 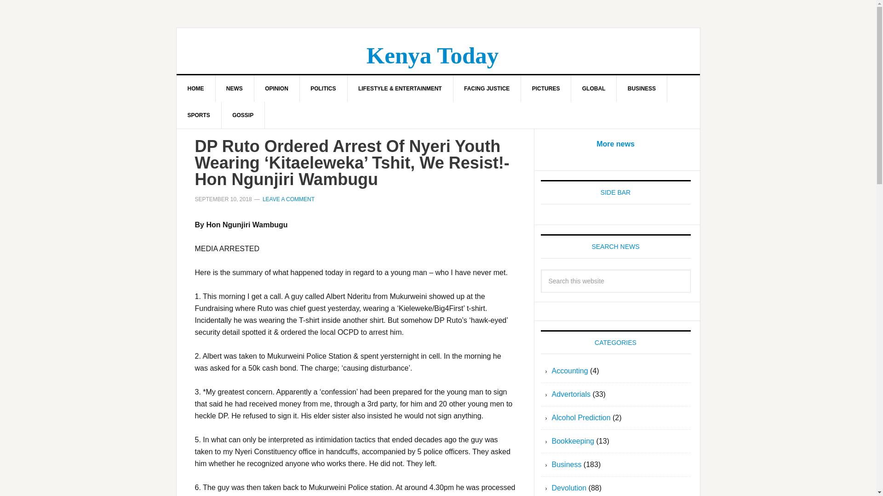 What do you see at coordinates (288, 199) in the screenshot?
I see `LEAVE A COMMENT` at bounding box center [288, 199].